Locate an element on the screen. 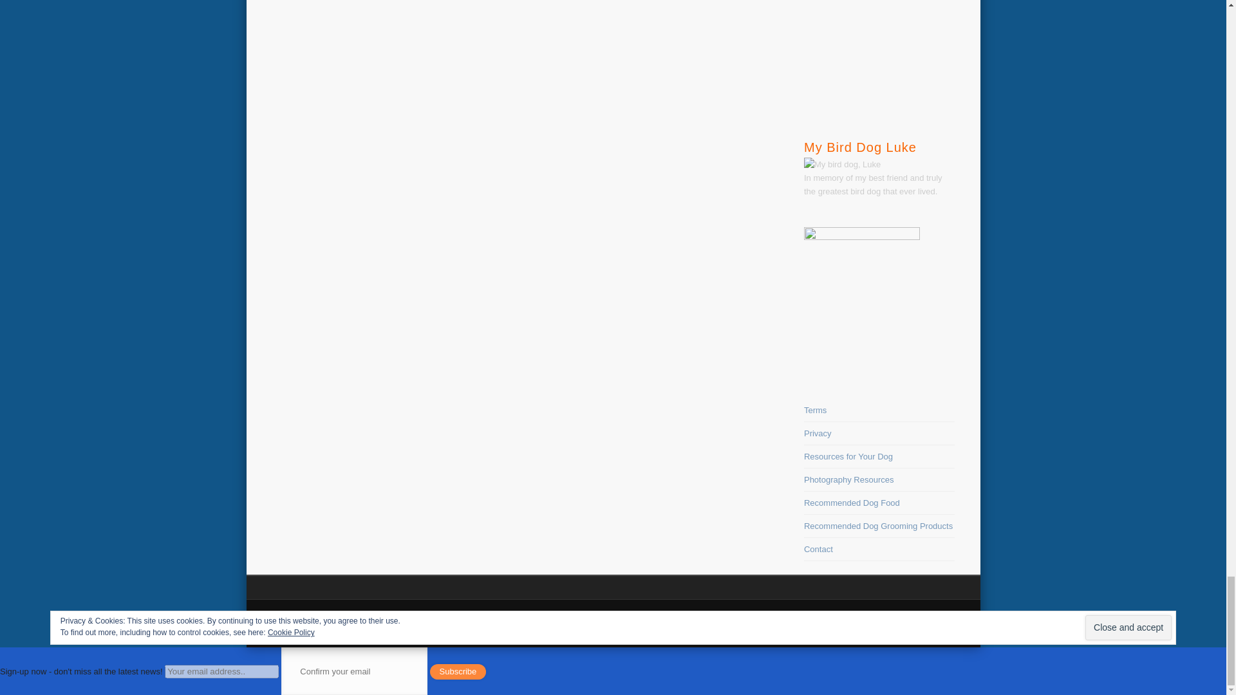 The width and height of the screenshot is (1236, 695). Subscribe is located at coordinates (458, 672).